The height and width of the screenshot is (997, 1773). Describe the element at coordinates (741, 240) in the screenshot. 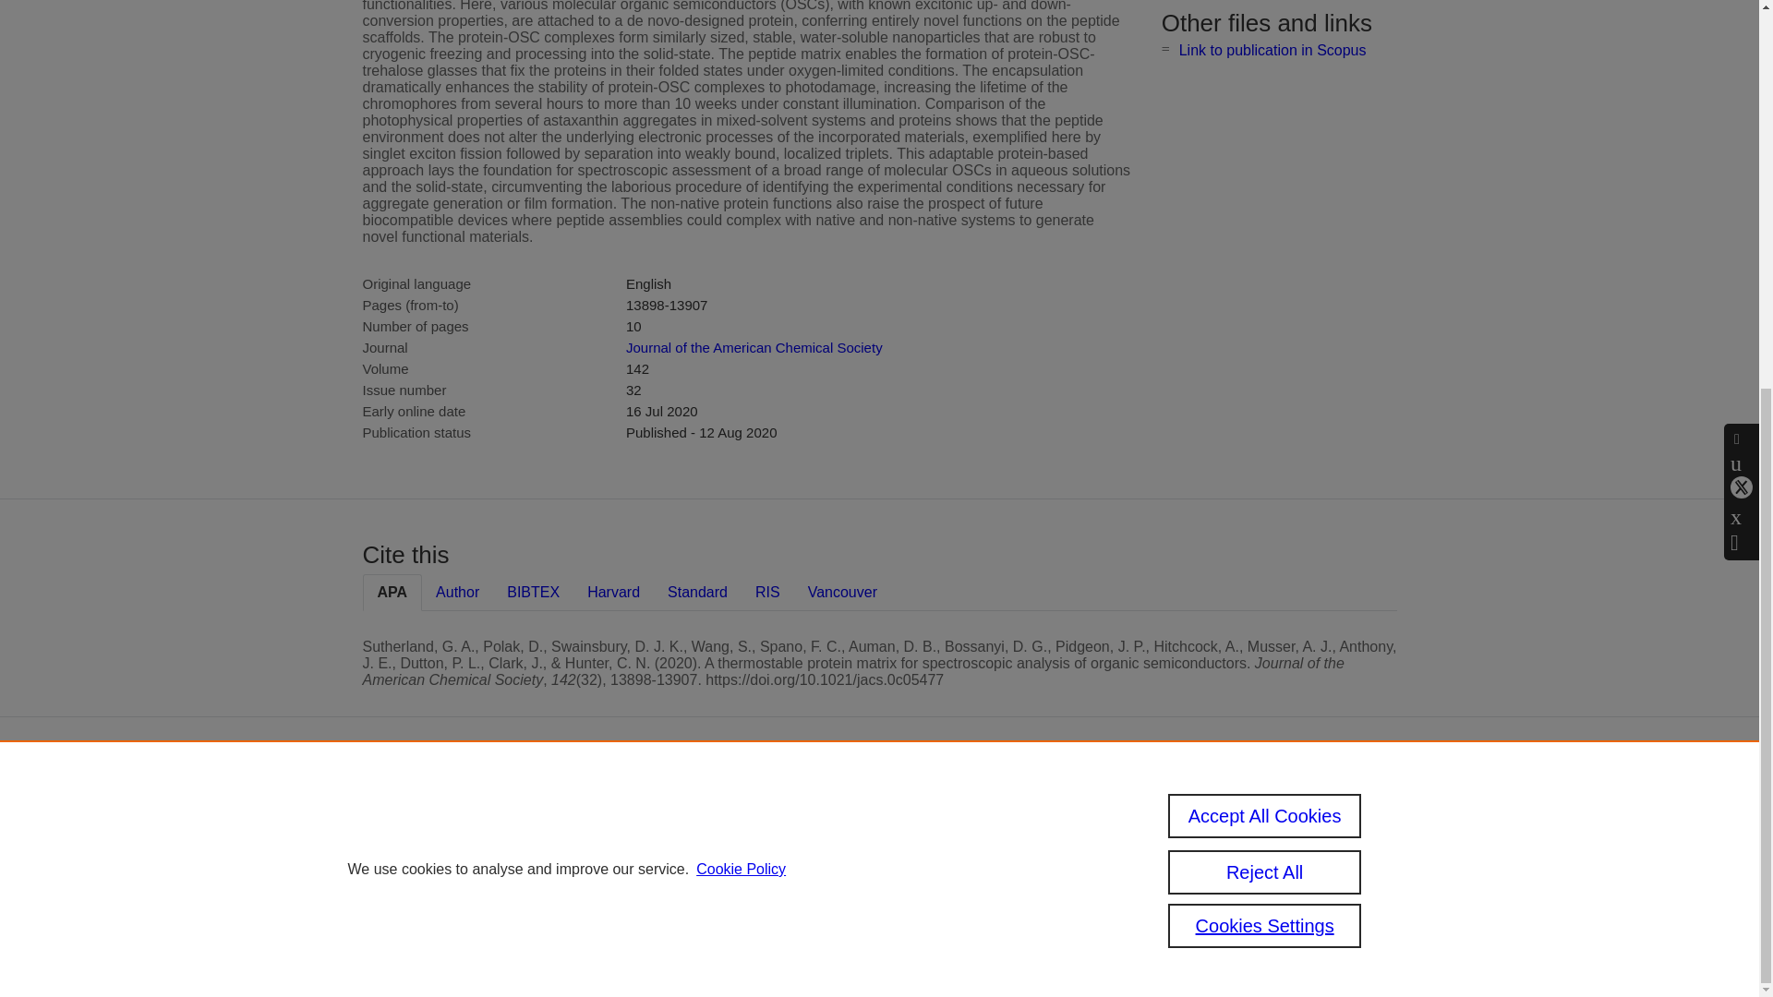

I see `Cookie Policy` at that location.